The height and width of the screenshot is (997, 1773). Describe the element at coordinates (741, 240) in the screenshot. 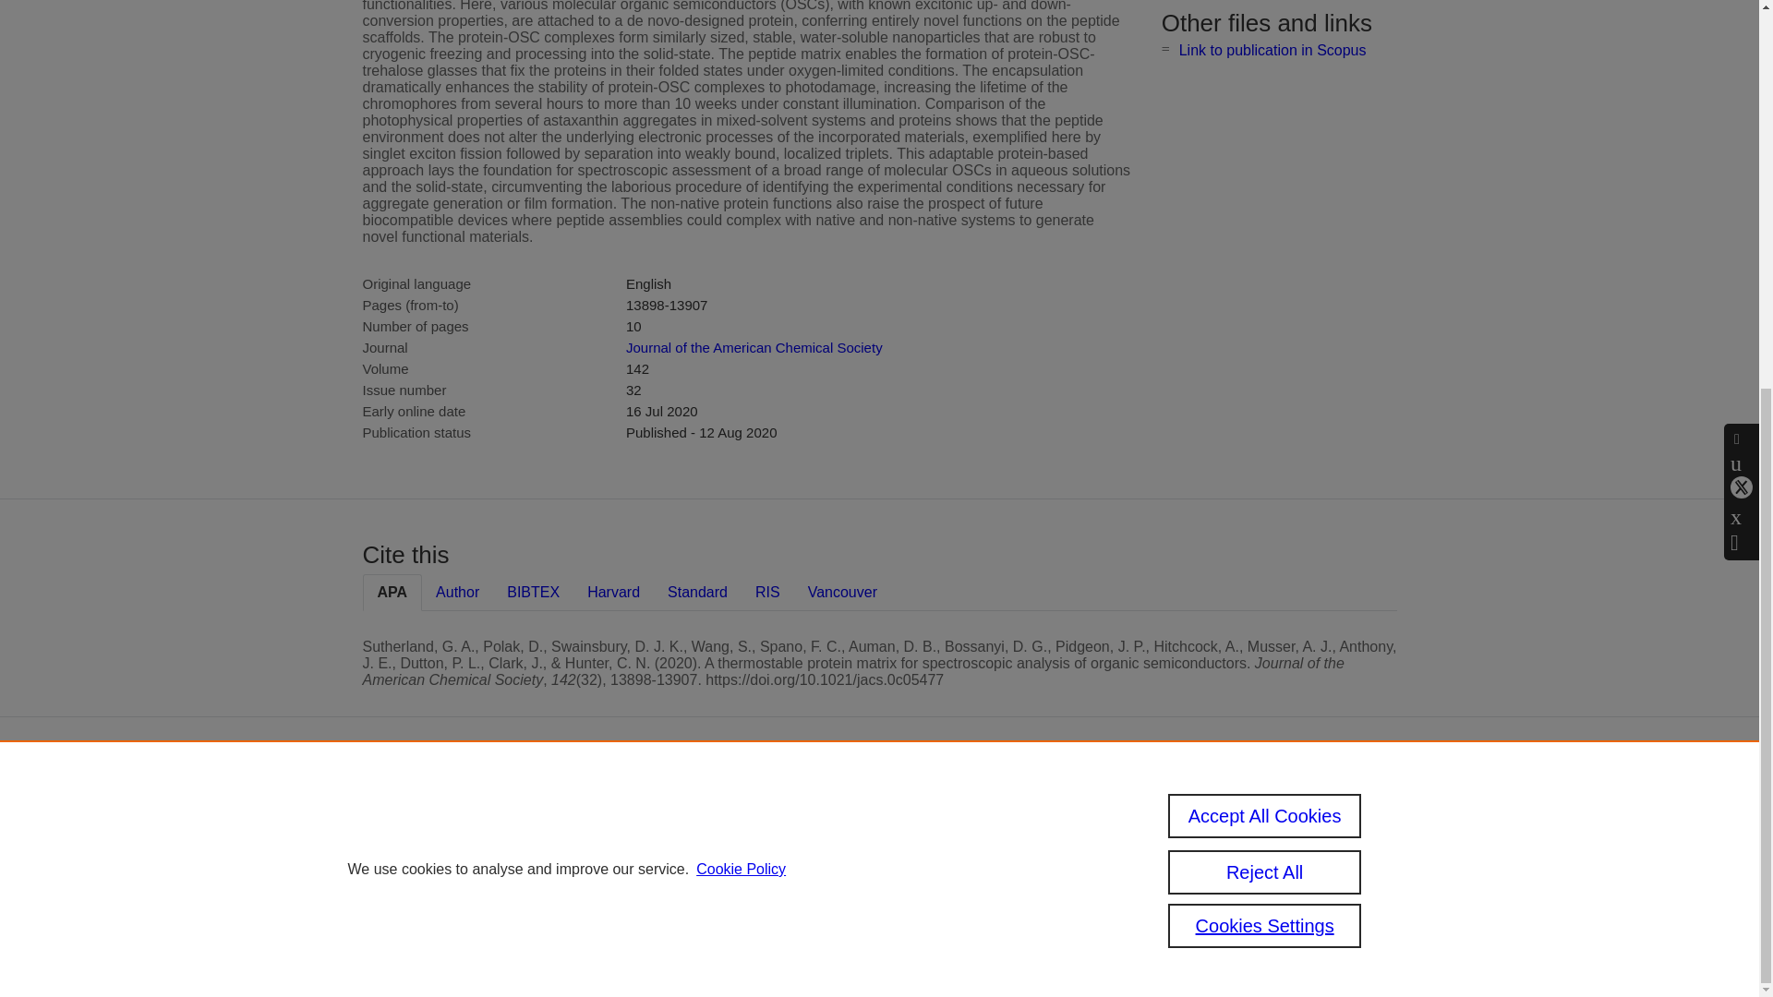

I see `Cookie Policy` at that location.